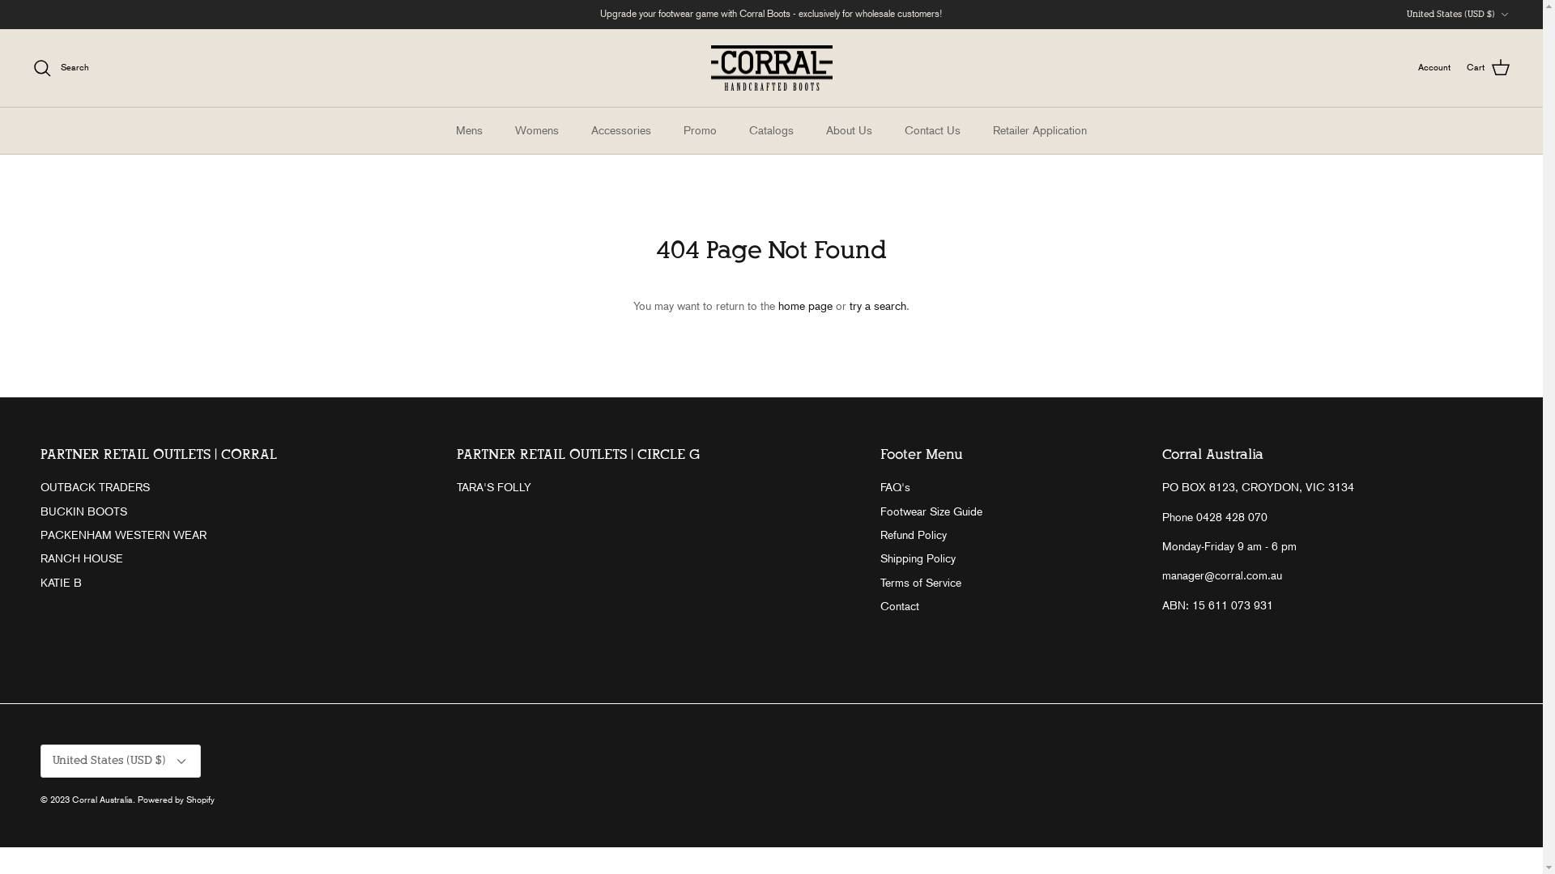  What do you see at coordinates (102, 800) in the screenshot?
I see `Corral Australia` at bounding box center [102, 800].